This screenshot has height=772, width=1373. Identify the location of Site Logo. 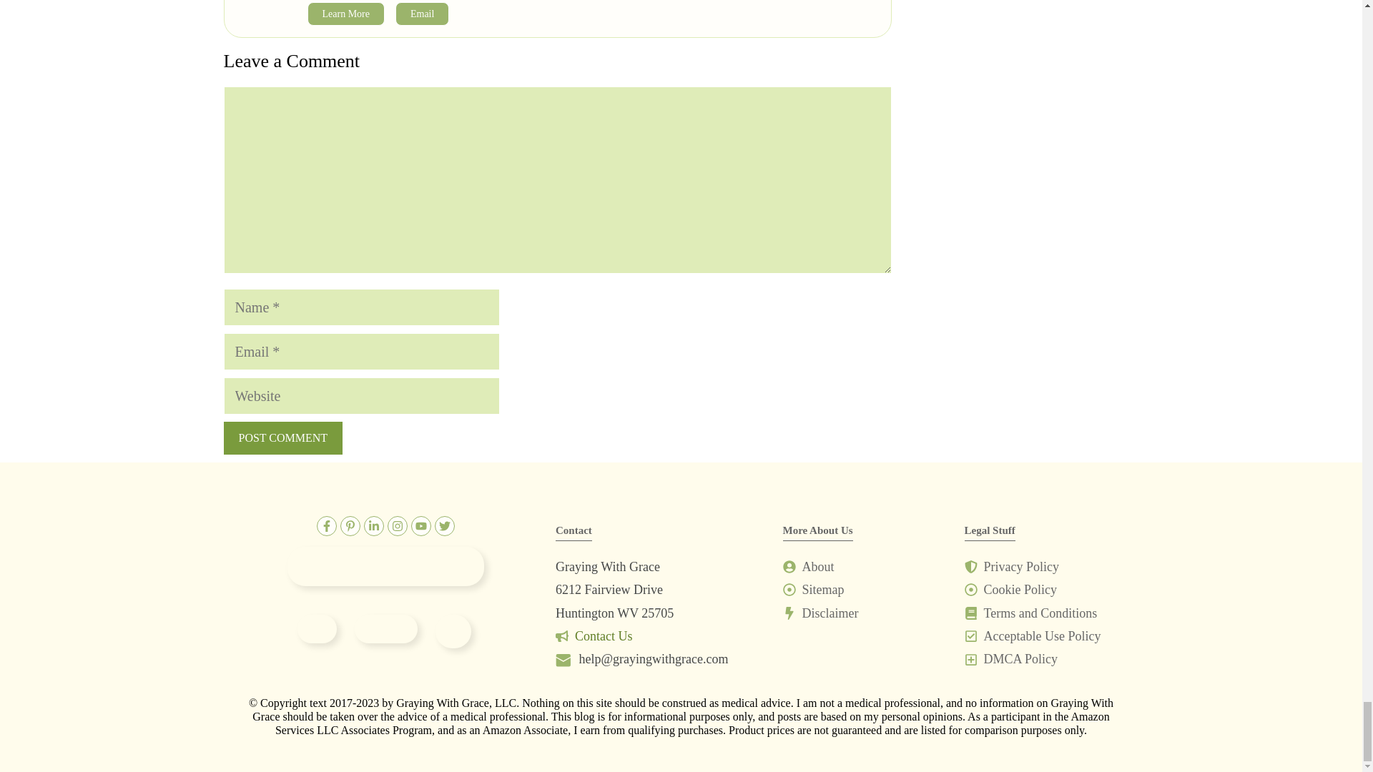
(385, 566).